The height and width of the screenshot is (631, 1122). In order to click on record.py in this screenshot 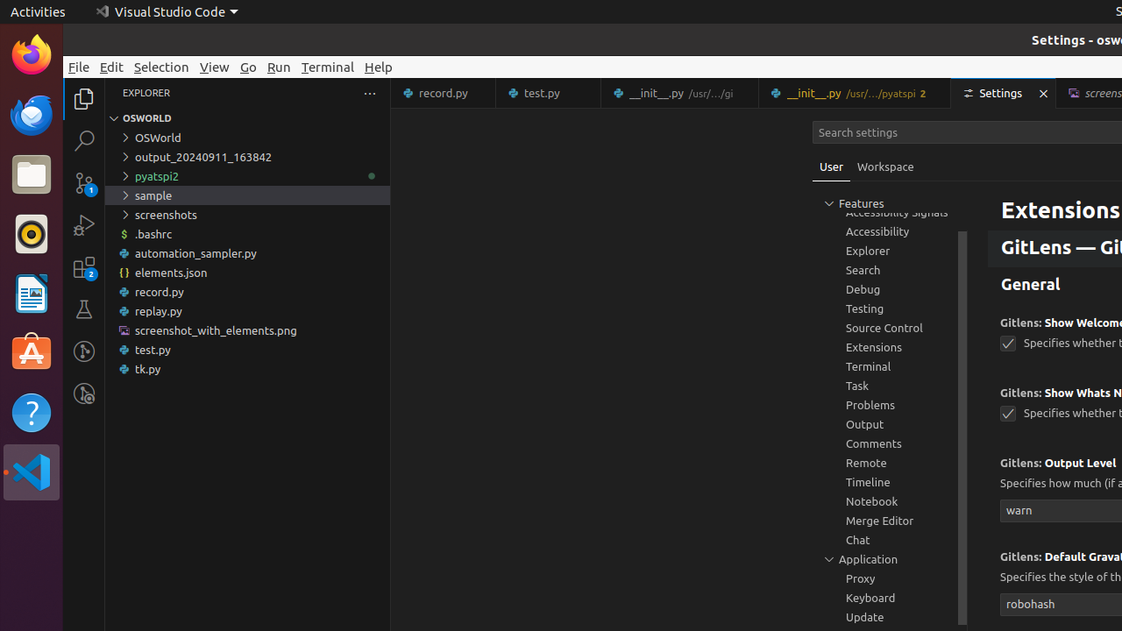, I will do `click(444, 93)`.